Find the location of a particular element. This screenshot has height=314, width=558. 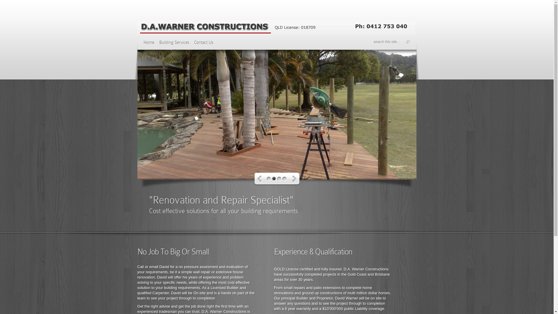

2 is located at coordinates (274, 179).